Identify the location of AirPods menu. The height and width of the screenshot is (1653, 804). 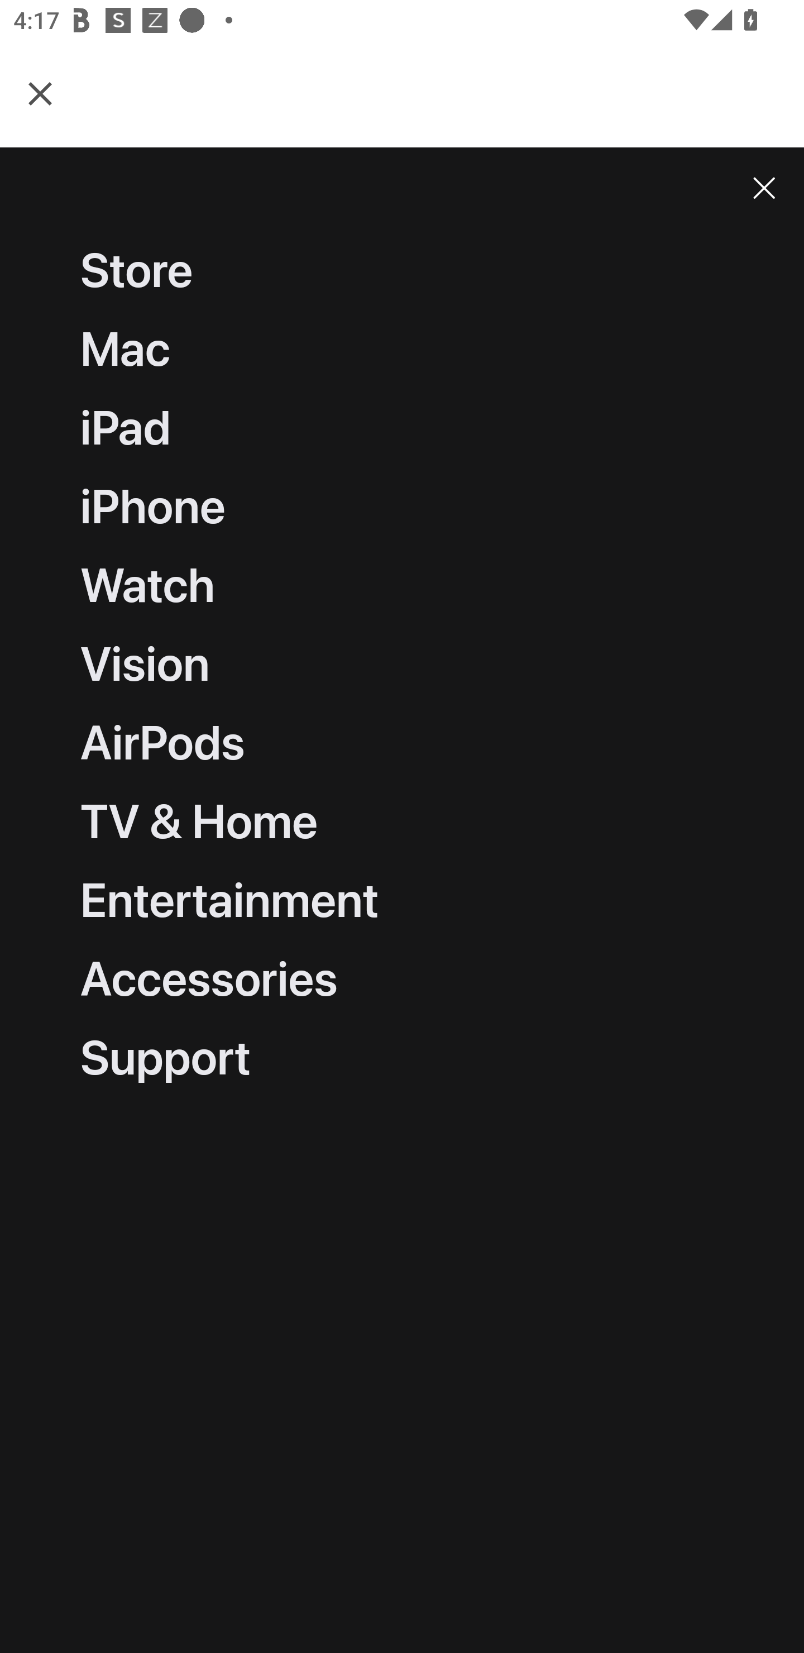
(402, 743).